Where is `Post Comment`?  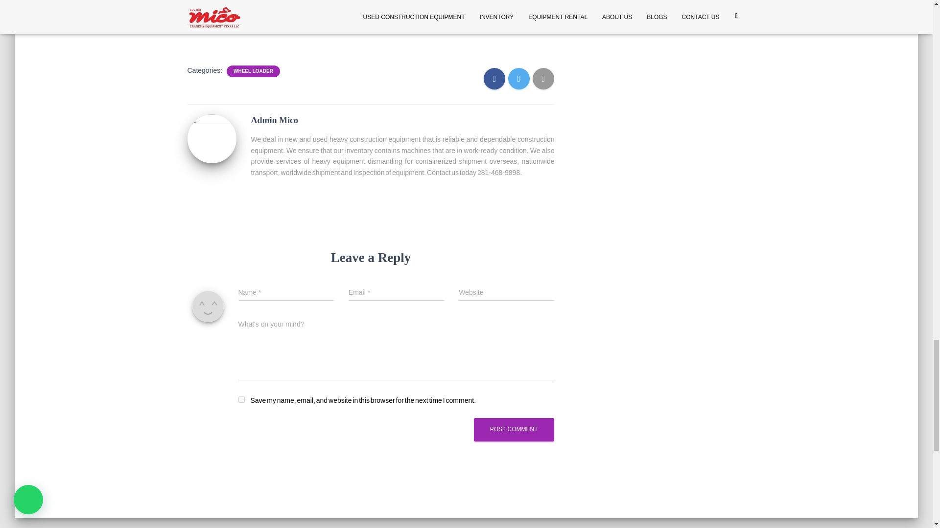
Post Comment is located at coordinates (514, 429).